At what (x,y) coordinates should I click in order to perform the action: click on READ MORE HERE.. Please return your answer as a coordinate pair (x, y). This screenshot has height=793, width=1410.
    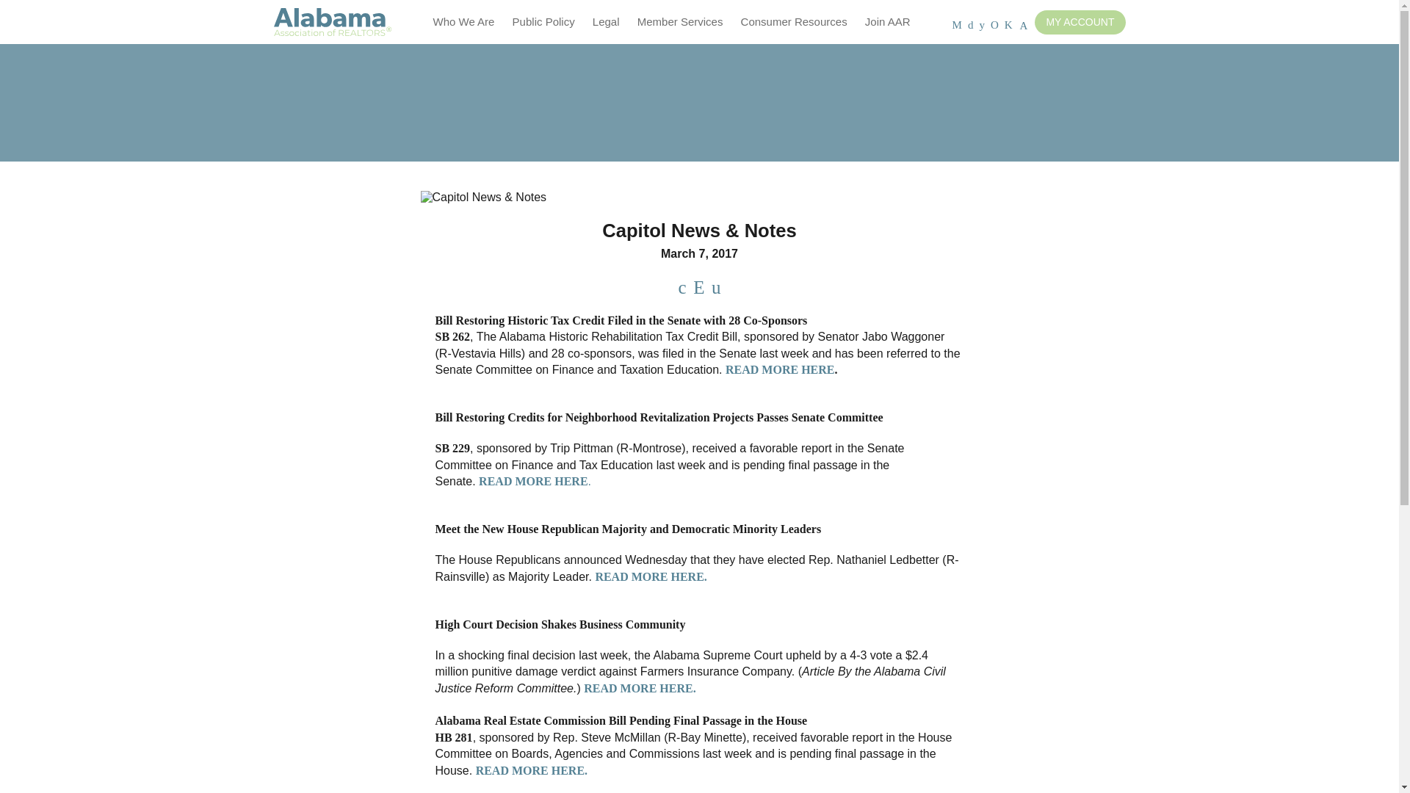
    Looking at the image, I should click on (557, 489).